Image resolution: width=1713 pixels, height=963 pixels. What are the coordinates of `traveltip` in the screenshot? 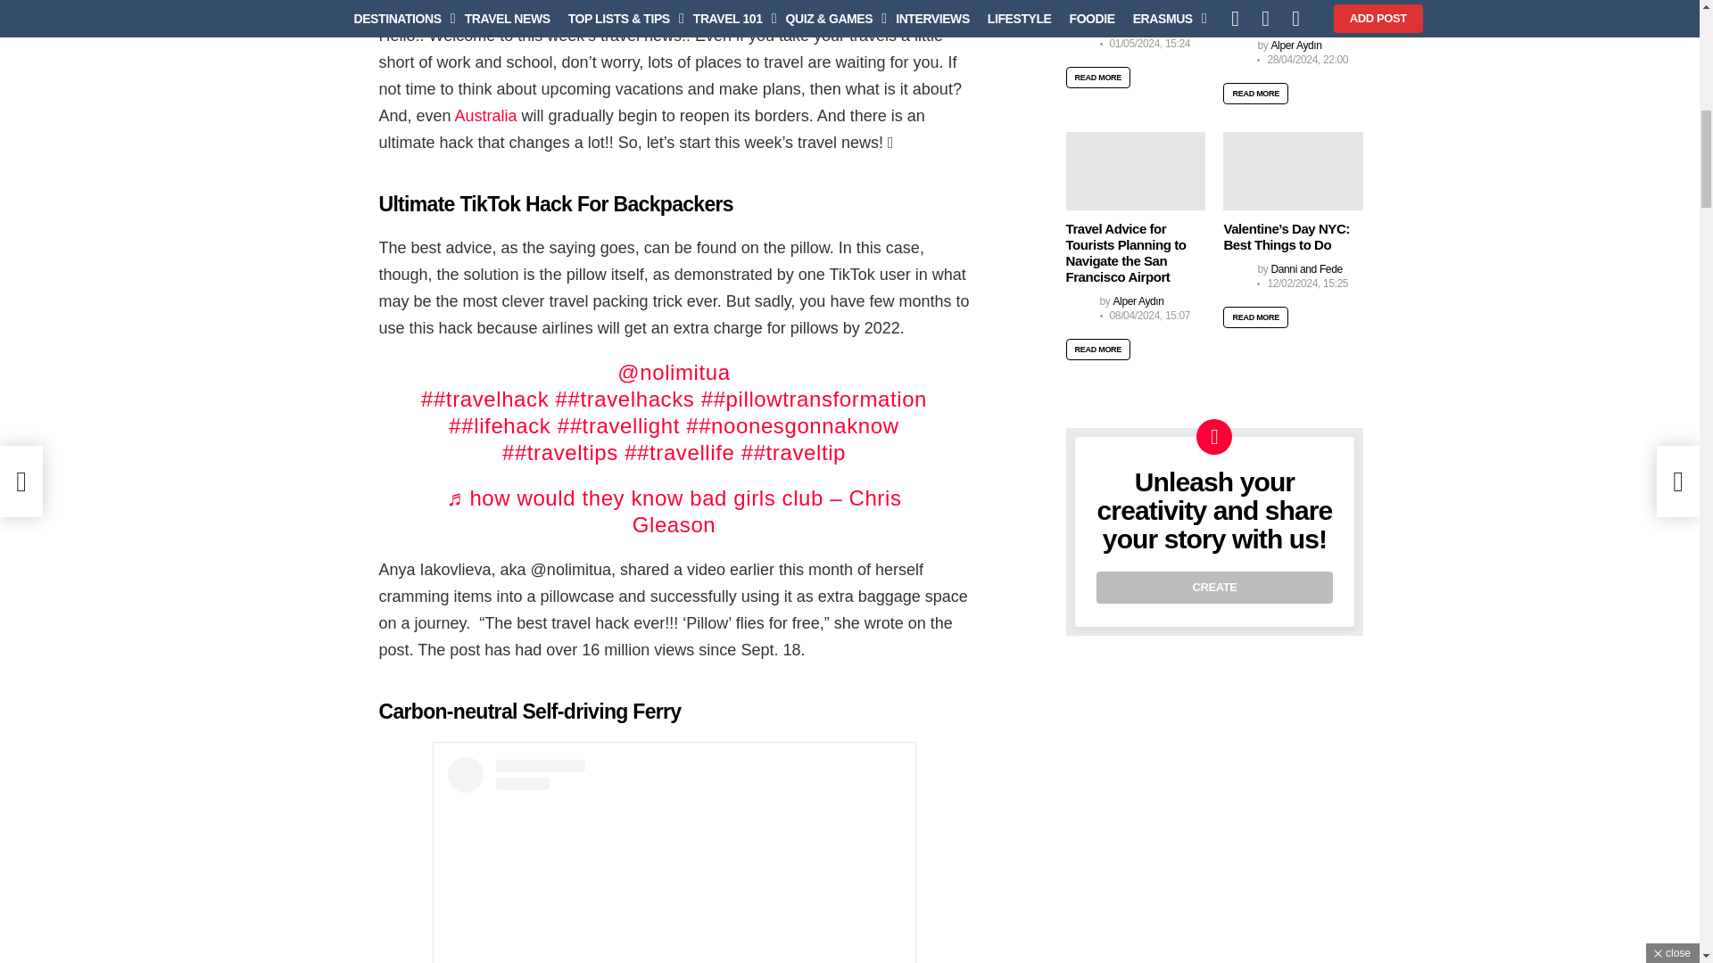 It's located at (794, 451).